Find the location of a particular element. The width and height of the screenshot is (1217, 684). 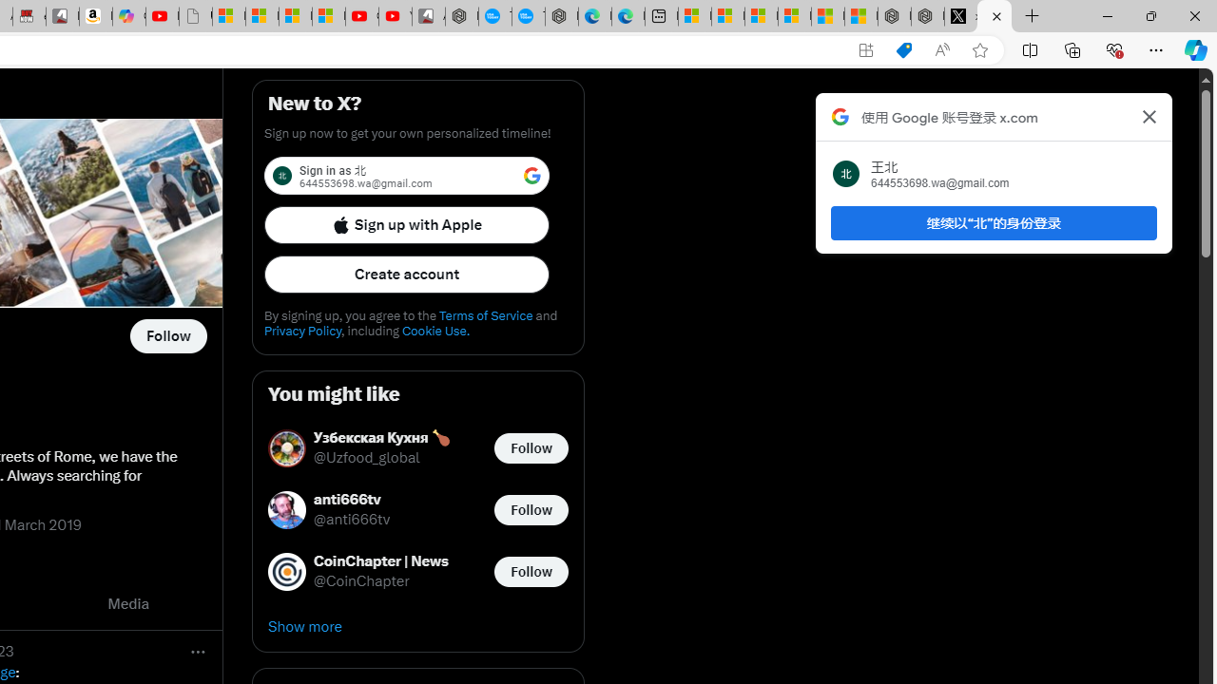

Class: LgbsSe-Bz112c is located at coordinates (532, 175).